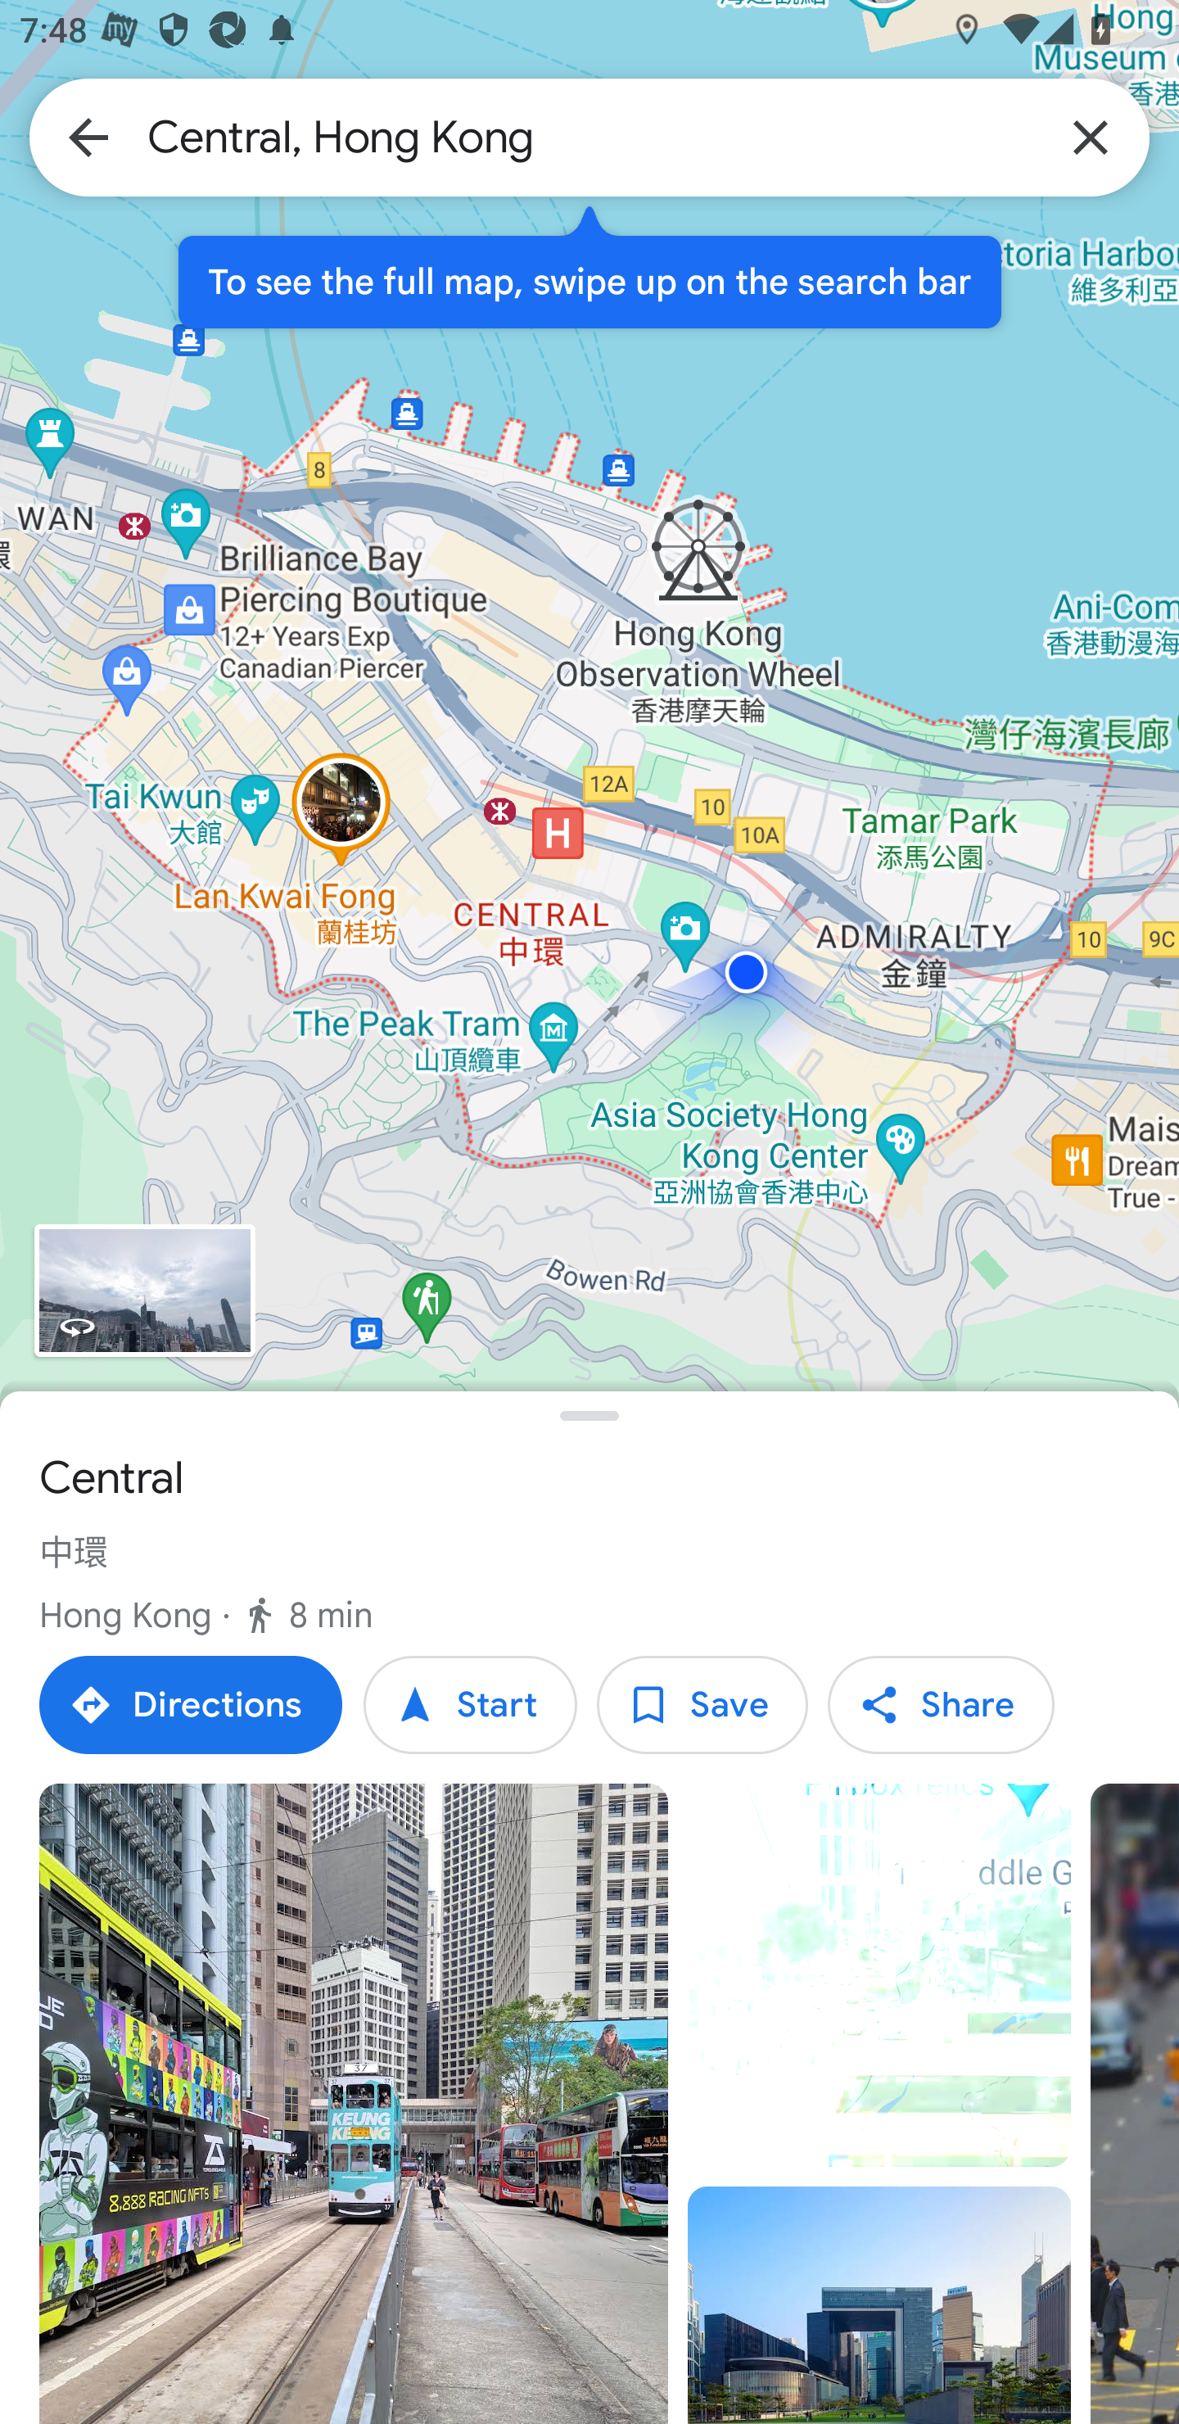 The height and width of the screenshot is (2424, 1179). I want to click on Photo, so click(879, 2304).